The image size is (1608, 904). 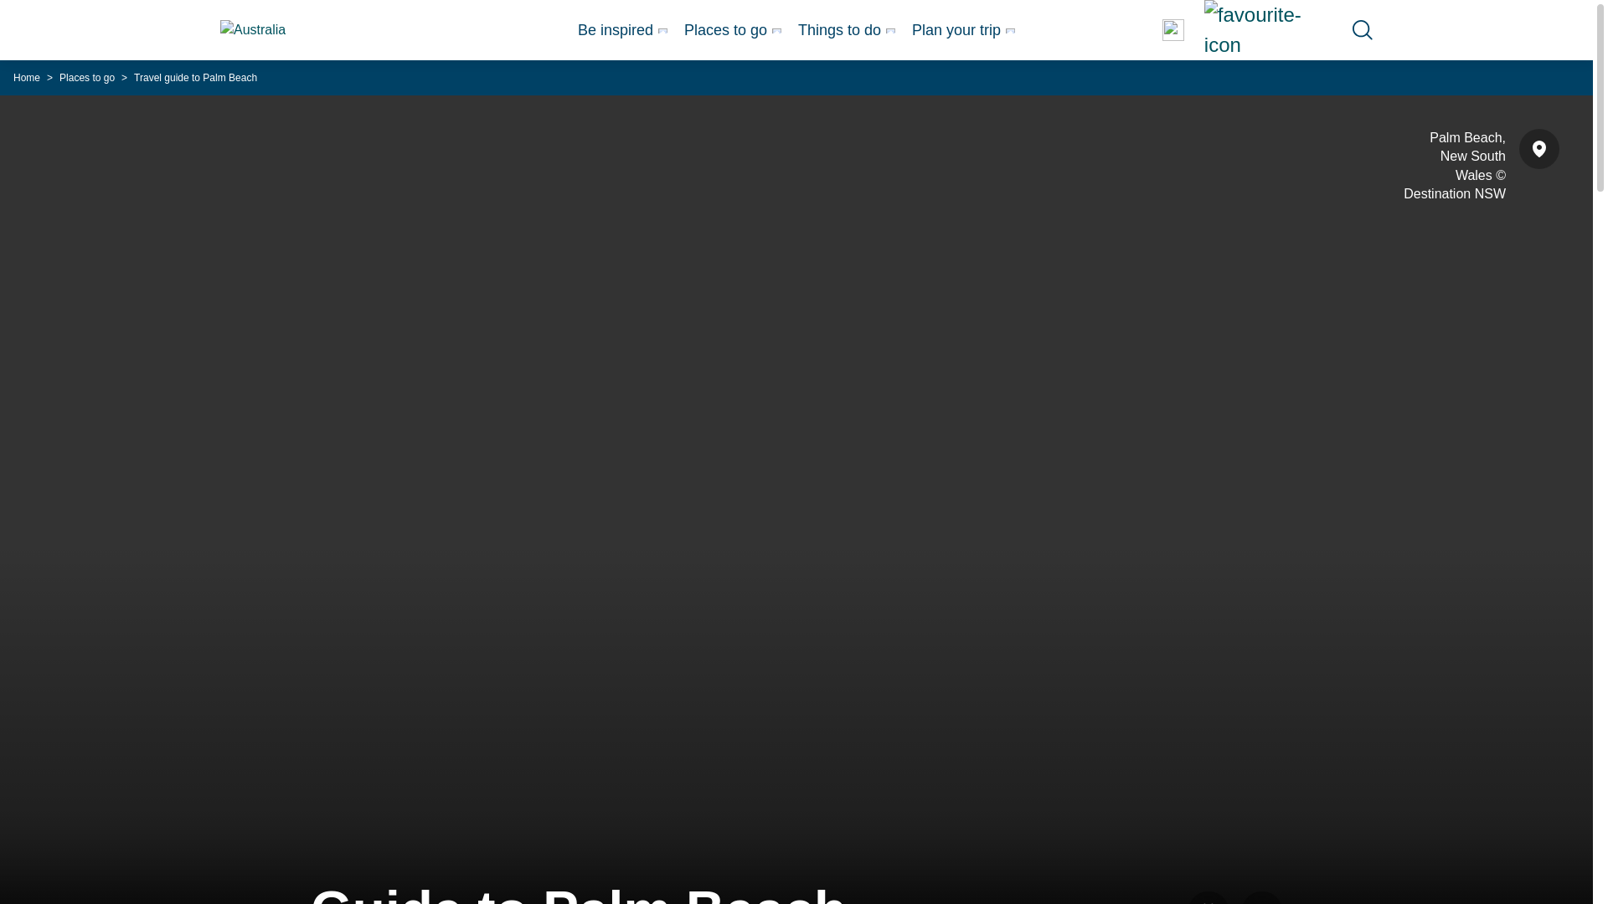 What do you see at coordinates (621, 30) in the screenshot?
I see `Be inspired` at bounding box center [621, 30].